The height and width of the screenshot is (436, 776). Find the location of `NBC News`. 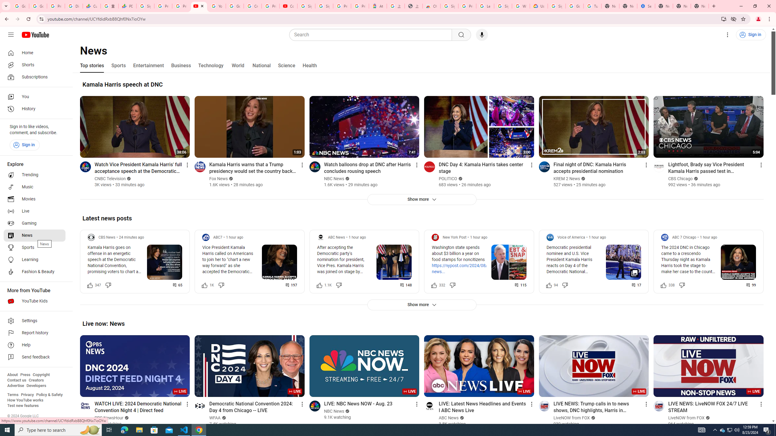

NBC News is located at coordinates (334, 411).